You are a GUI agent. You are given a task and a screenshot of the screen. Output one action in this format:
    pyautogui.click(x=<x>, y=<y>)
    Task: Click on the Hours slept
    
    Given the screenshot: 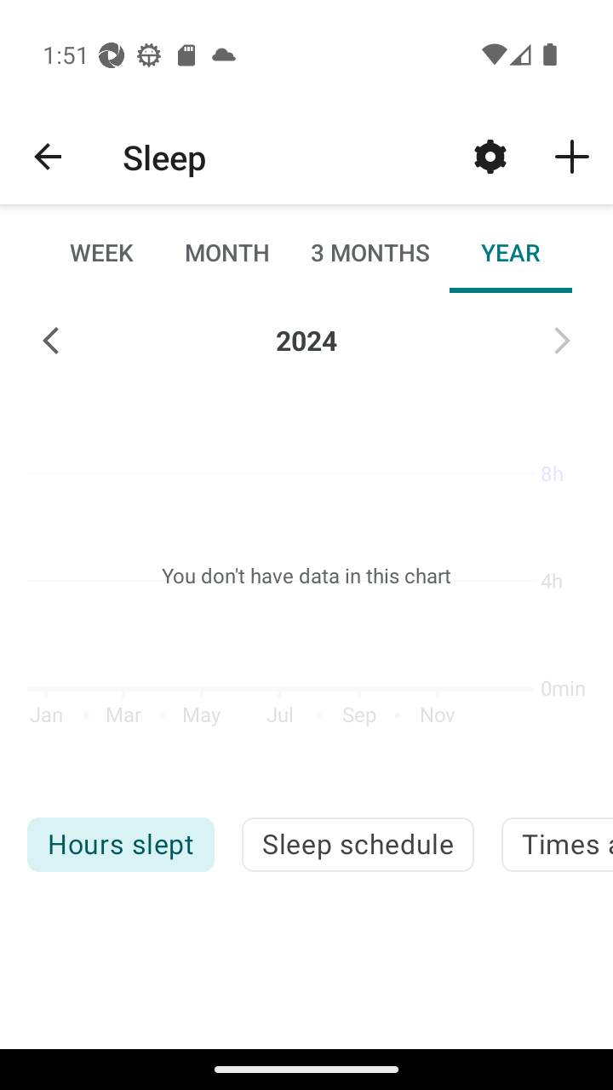 What is the action you would take?
    pyautogui.click(x=120, y=845)
    